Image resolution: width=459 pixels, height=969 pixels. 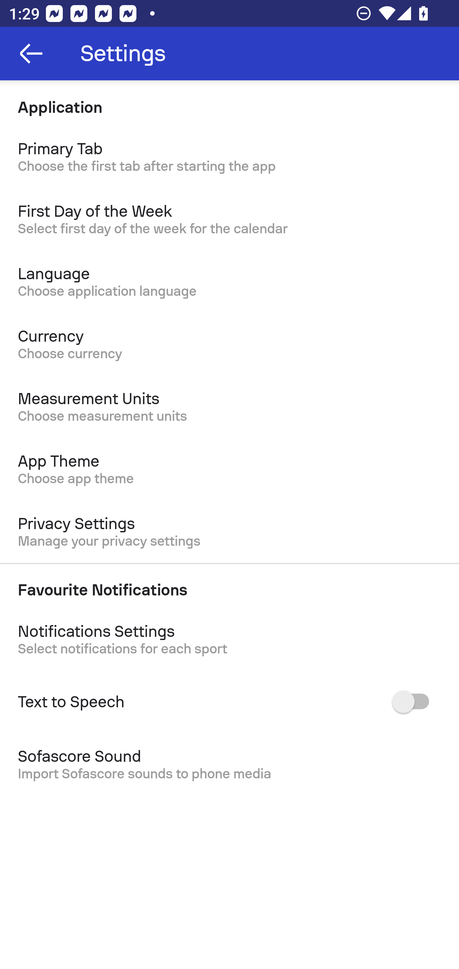 What do you see at coordinates (229, 344) in the screenshot?
I see `Currency Choose currency` at bounding box center [229, 344].